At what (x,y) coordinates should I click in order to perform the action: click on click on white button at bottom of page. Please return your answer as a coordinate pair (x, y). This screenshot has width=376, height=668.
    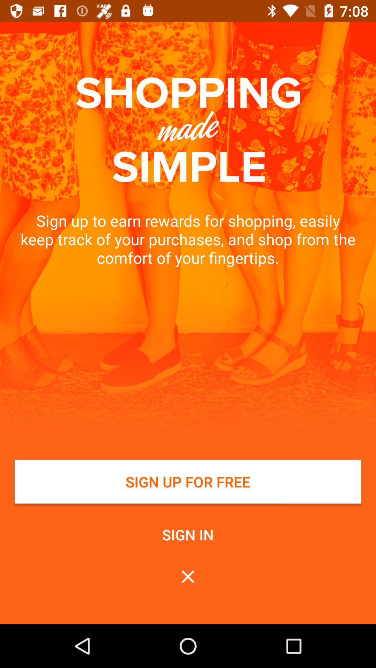
    Looking at the image, I should click on (188, 482).